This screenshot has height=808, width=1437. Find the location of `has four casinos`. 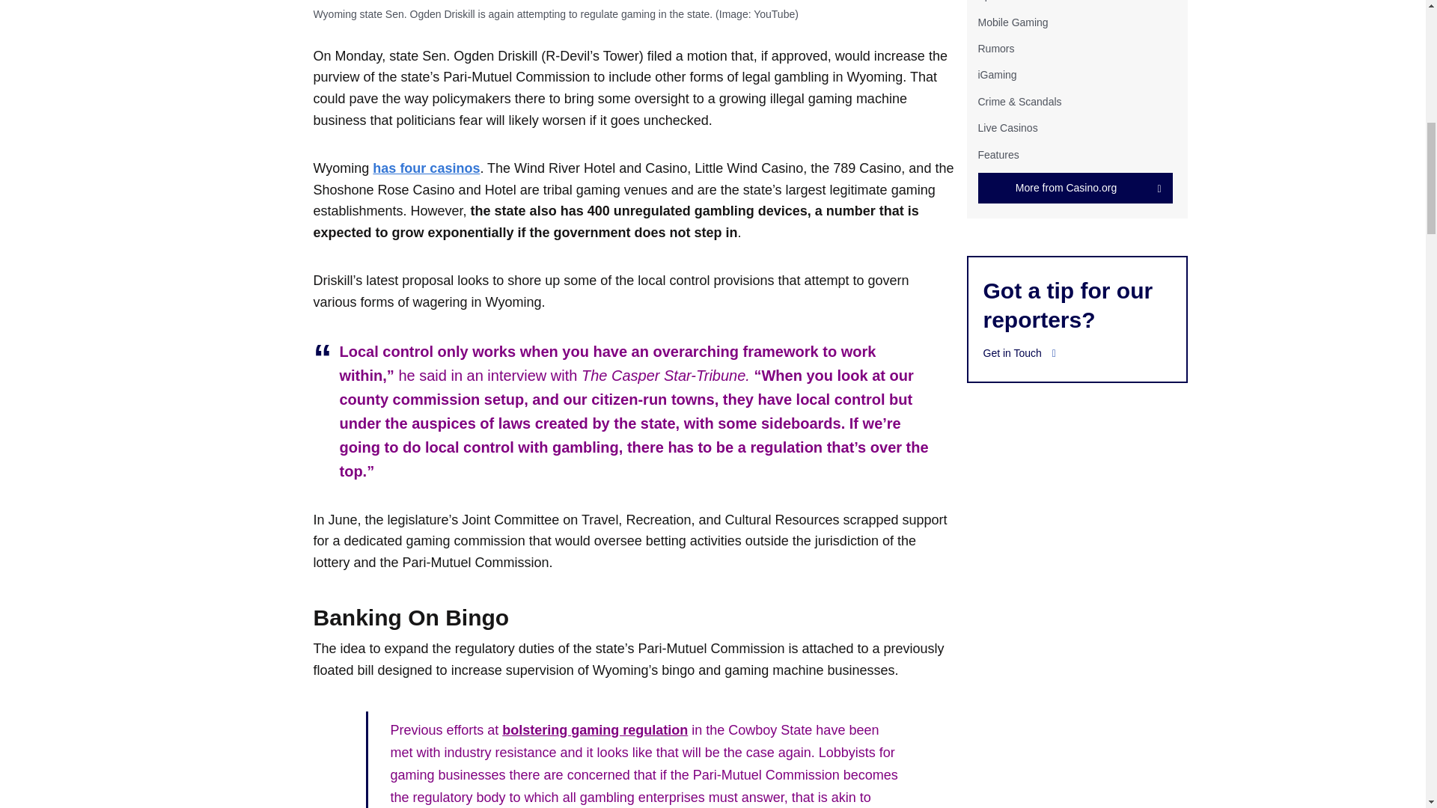

has four casinos is located at coordinates (426, 168).